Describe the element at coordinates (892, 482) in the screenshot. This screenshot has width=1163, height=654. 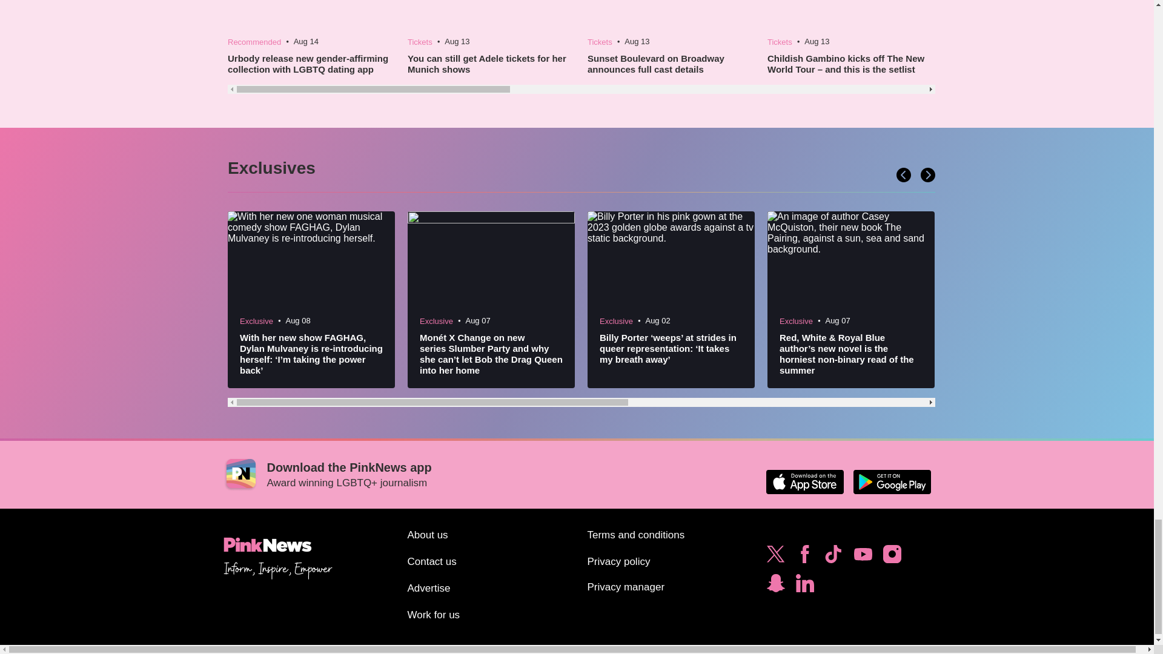
I see `Download the PinkNews app on Google Play` at that location.